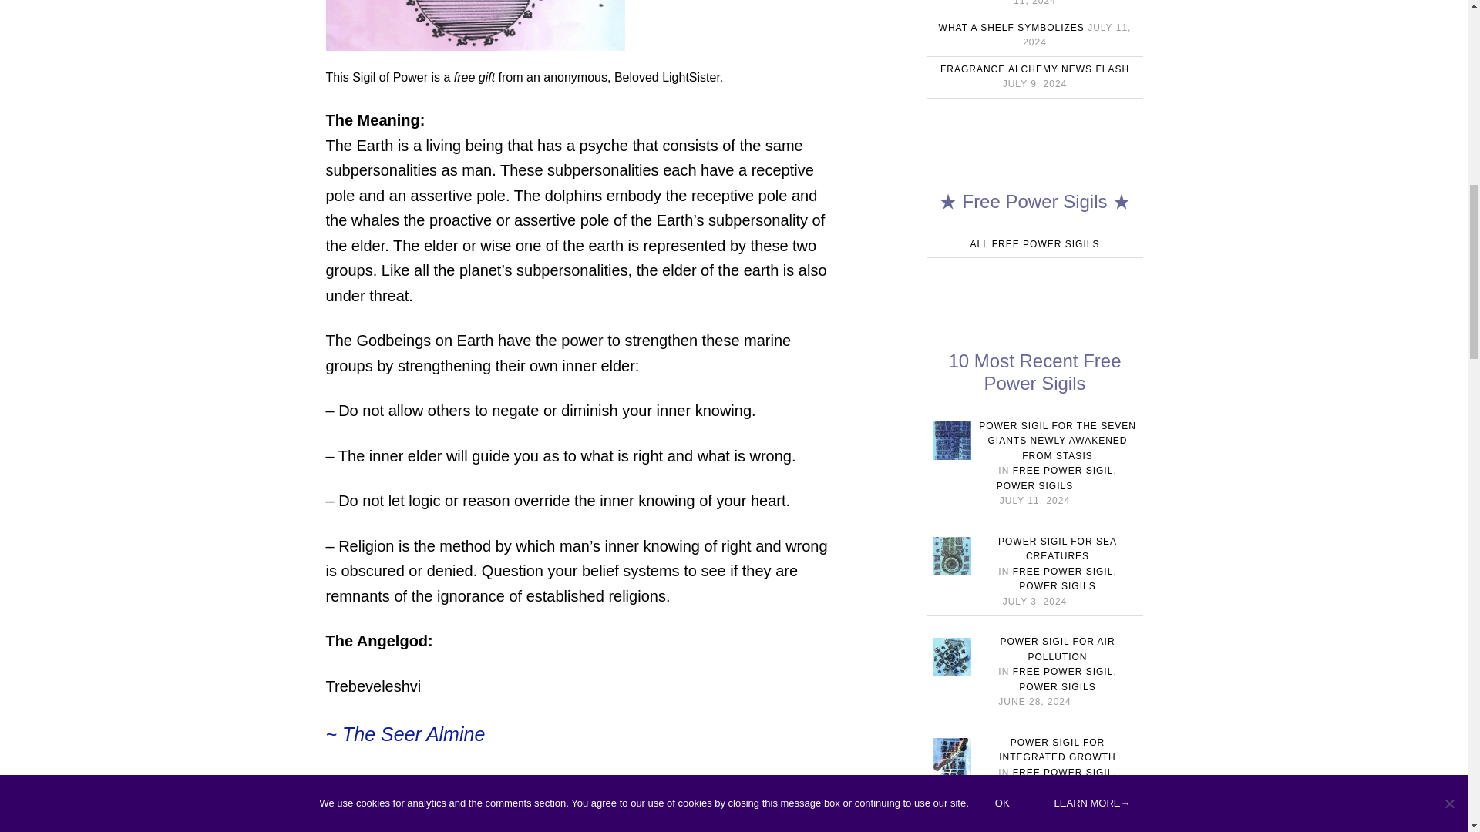 This screenshot has height=832, width=1480. What do you see at coordinates (413, 826) in the screenshot?
I see `Download the PNG here` at bounding box center [413, 826].